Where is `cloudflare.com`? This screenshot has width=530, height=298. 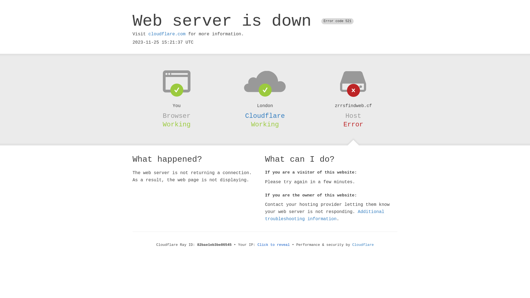 cloudflare.com is located at coordinates (167, 34).